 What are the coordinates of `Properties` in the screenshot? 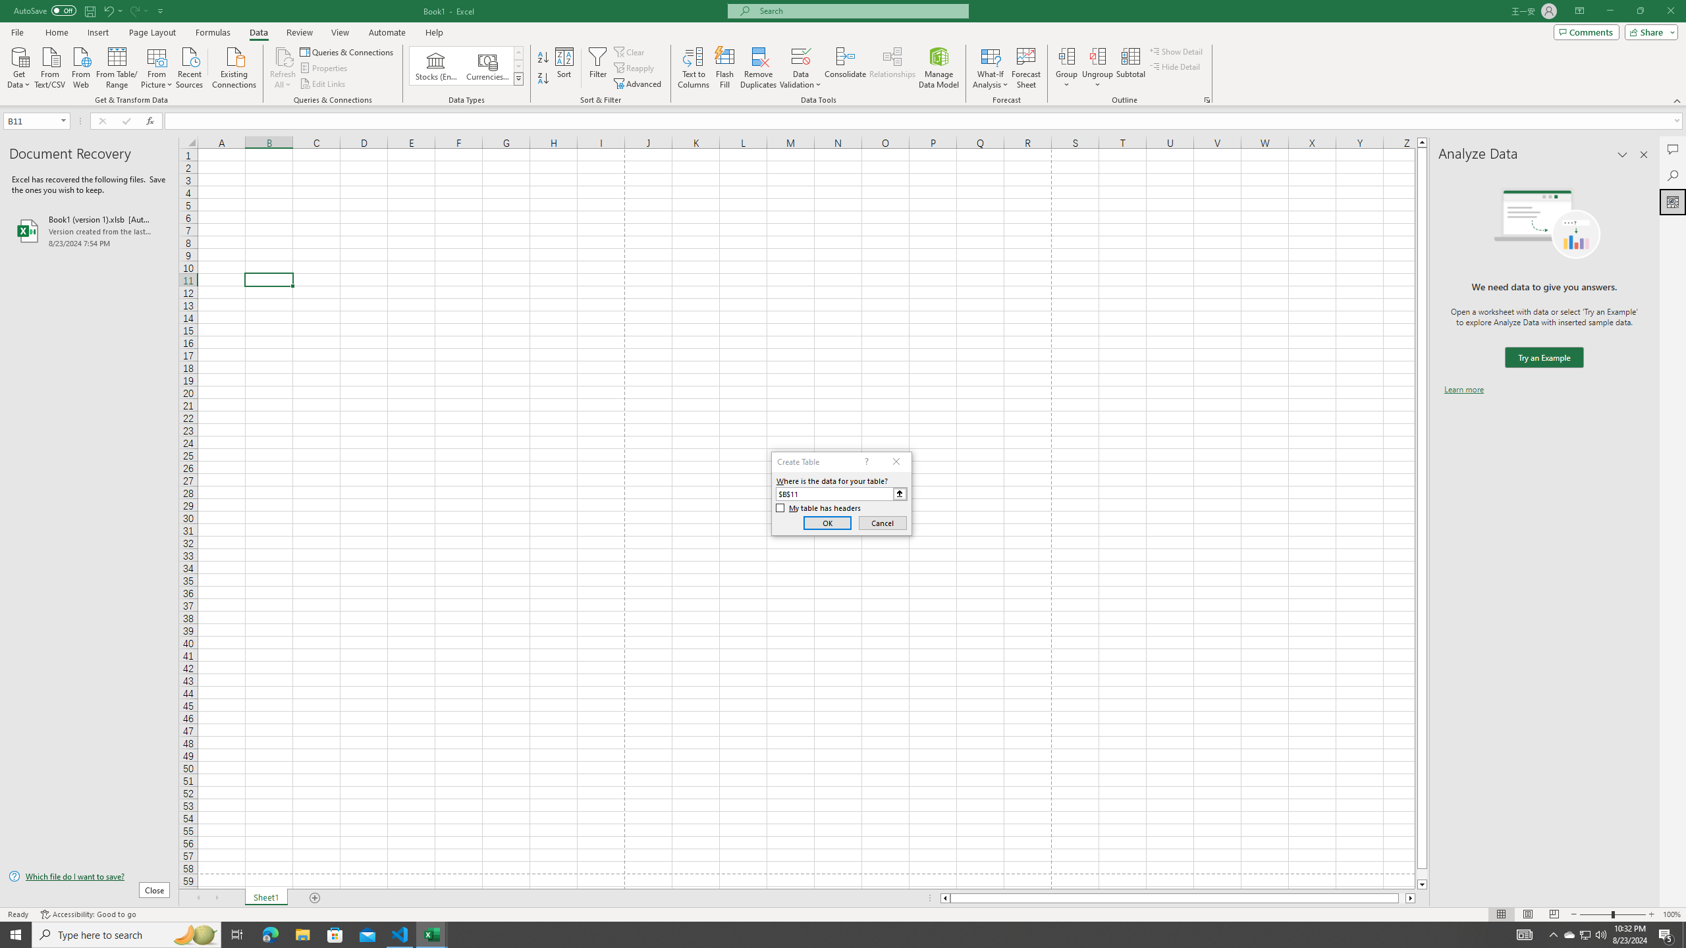 It's located at (325, 68).